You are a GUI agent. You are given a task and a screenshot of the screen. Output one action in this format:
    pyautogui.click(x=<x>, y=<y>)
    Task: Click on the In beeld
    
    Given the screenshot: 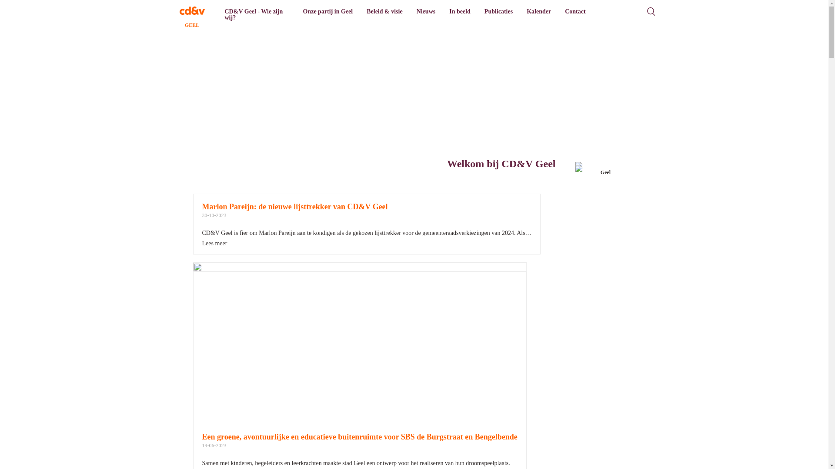 What is the action you would take?
    pyautogui.click(x=460, y=12)
    